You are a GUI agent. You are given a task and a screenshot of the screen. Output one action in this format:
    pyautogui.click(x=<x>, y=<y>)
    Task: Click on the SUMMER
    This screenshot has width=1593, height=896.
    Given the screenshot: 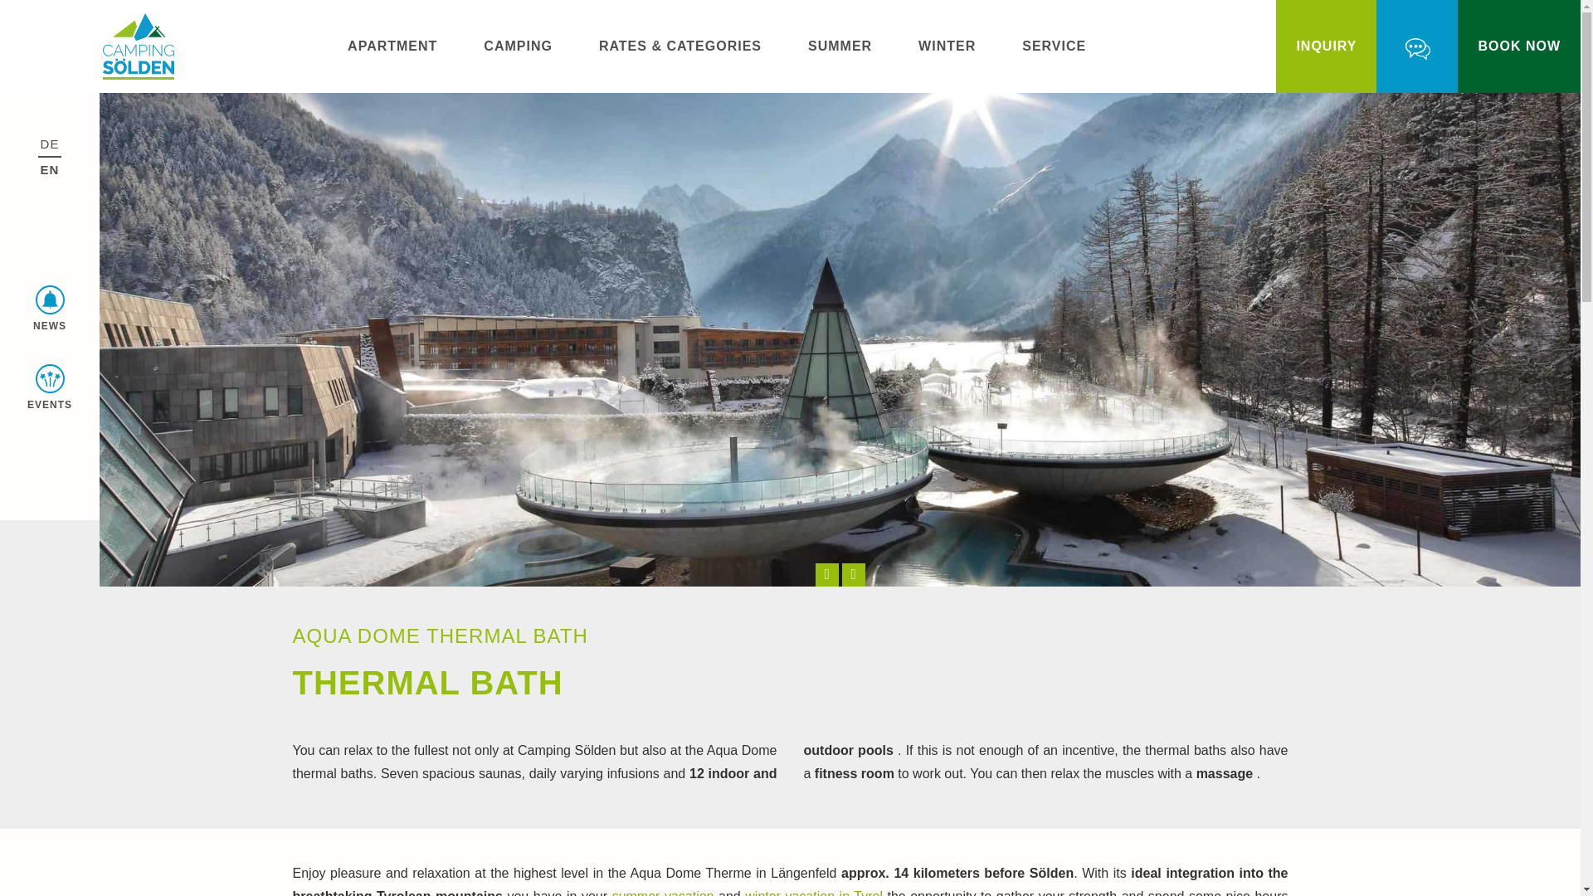 What is the action you would take?
    pyautogui.click(x=840, y=46)
    